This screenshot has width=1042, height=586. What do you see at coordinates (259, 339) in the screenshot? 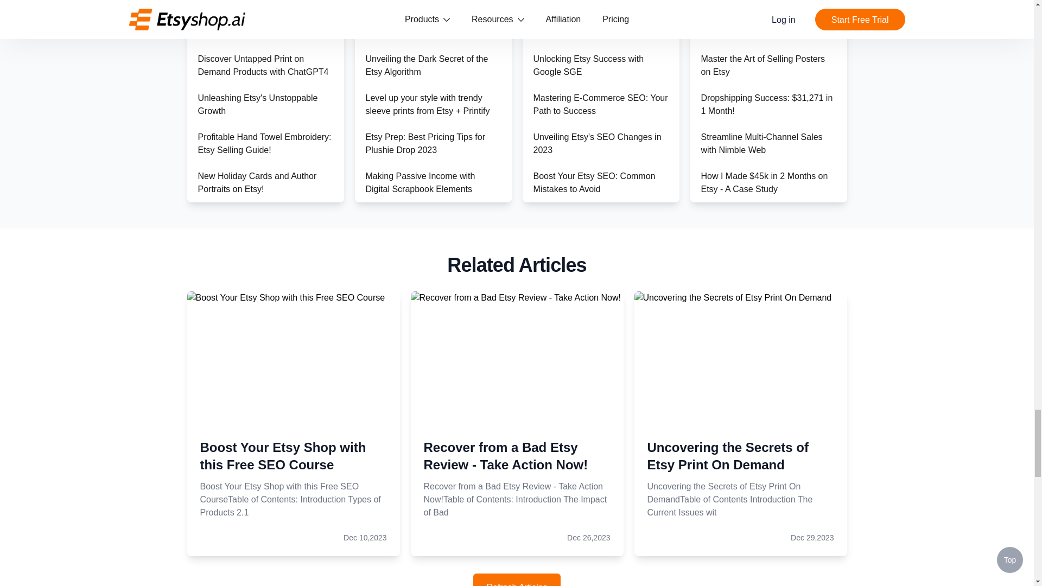
I see `Unboxing Beautiful Orchids from Etsy's Triton Orchids` at bounding box center [259, 339].